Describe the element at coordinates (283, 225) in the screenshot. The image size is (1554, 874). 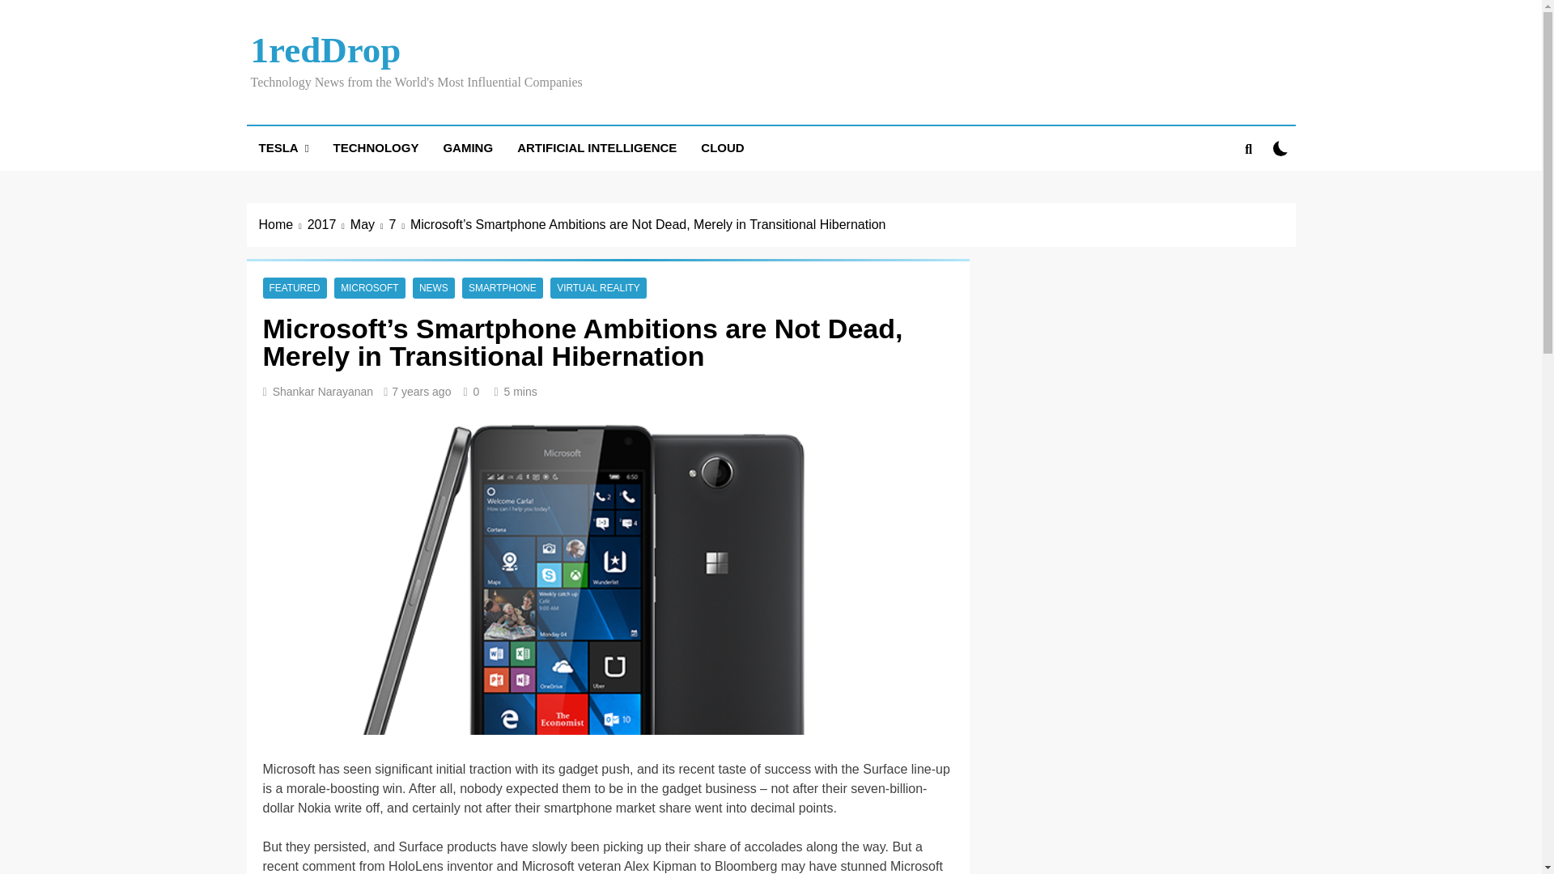
I see `Home` at that location.